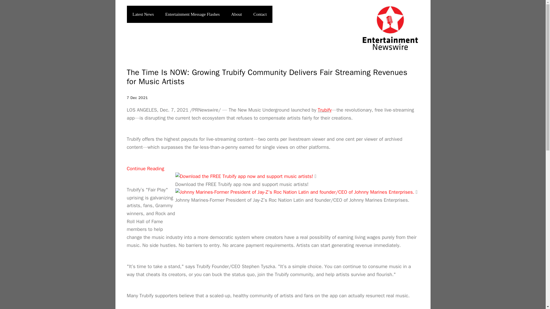 The image size is (550, 309). What do you see at coordinates (145, 169) in the screenshot?
I see `Continue Reading` at bounding box center [145, 169].